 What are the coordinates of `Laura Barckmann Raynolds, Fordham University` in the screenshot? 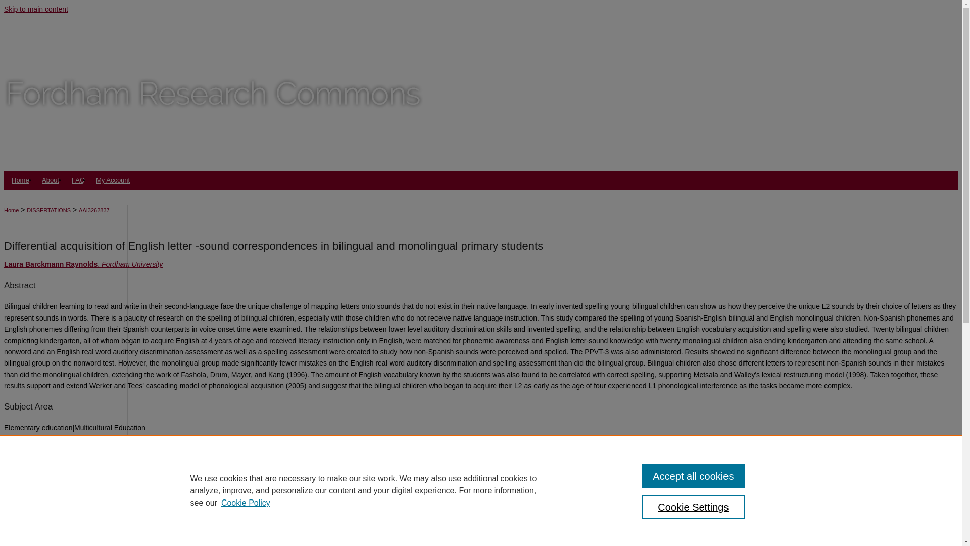 It's located at (83, 264).